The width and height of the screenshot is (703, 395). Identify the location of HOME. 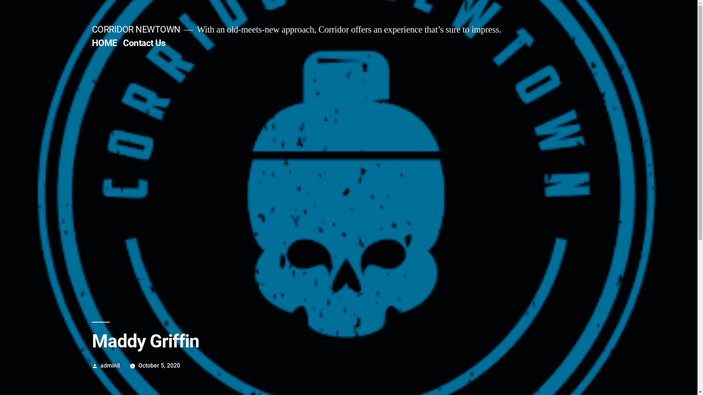
(104, 43).